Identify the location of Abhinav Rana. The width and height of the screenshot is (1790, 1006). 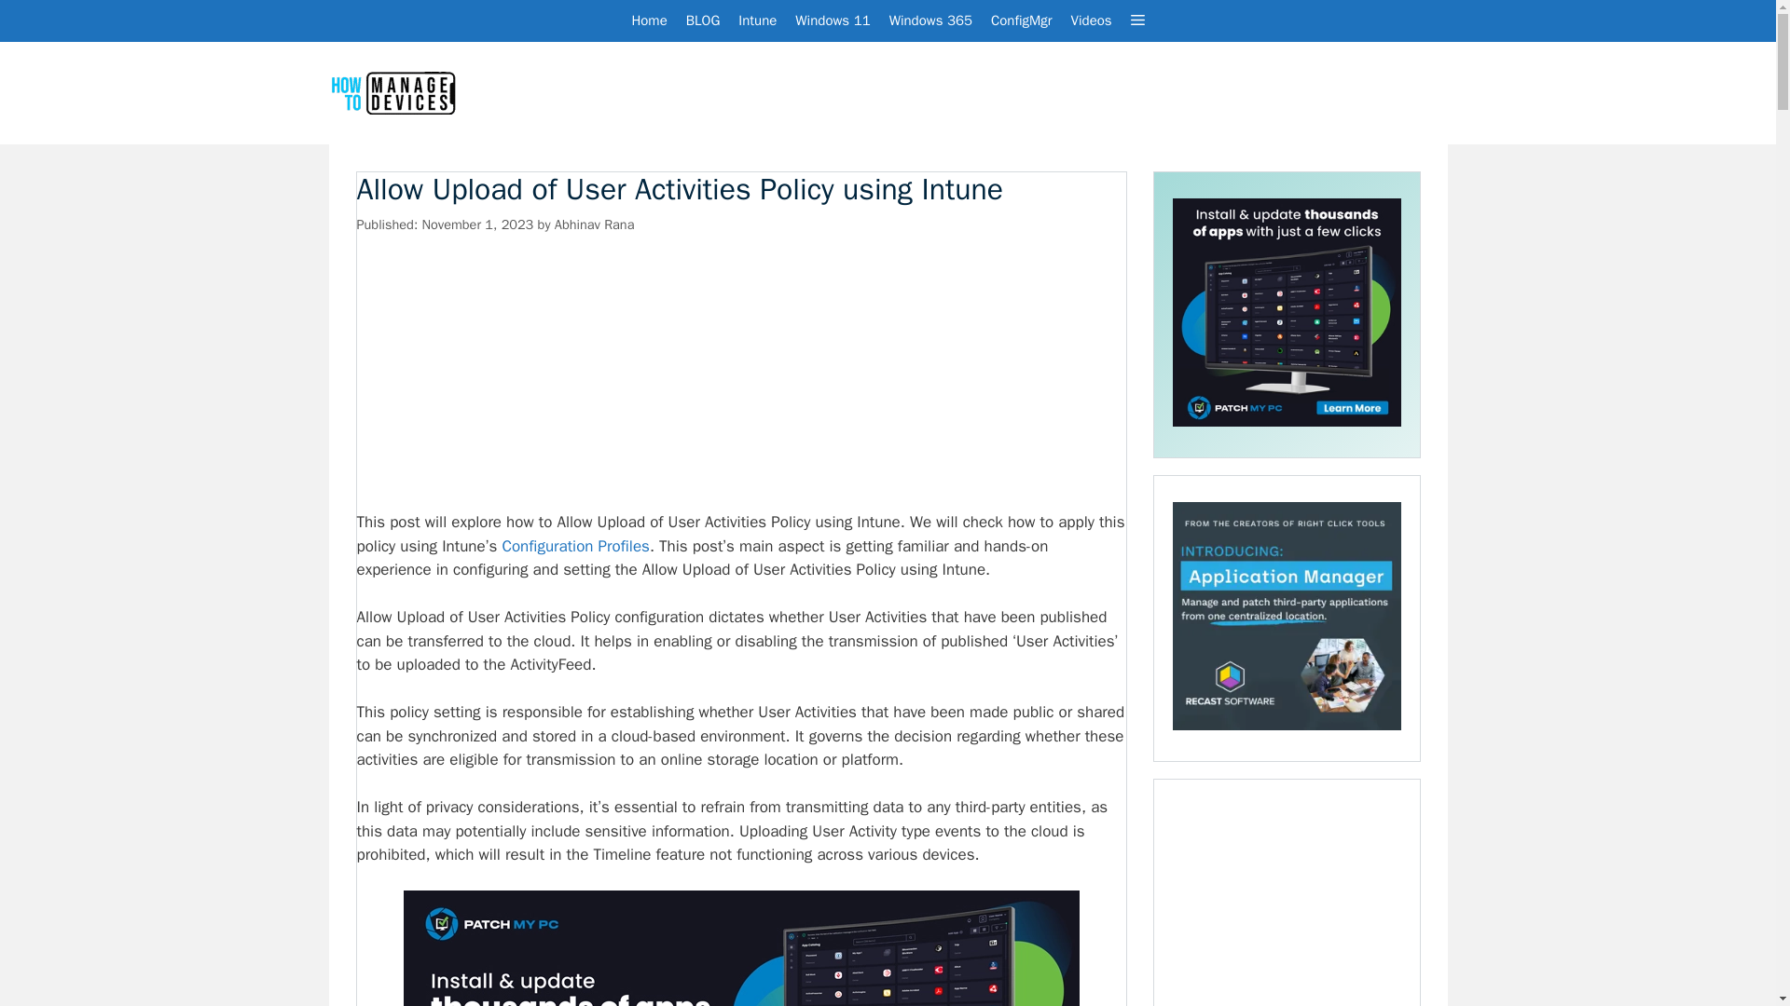
(595, 224).